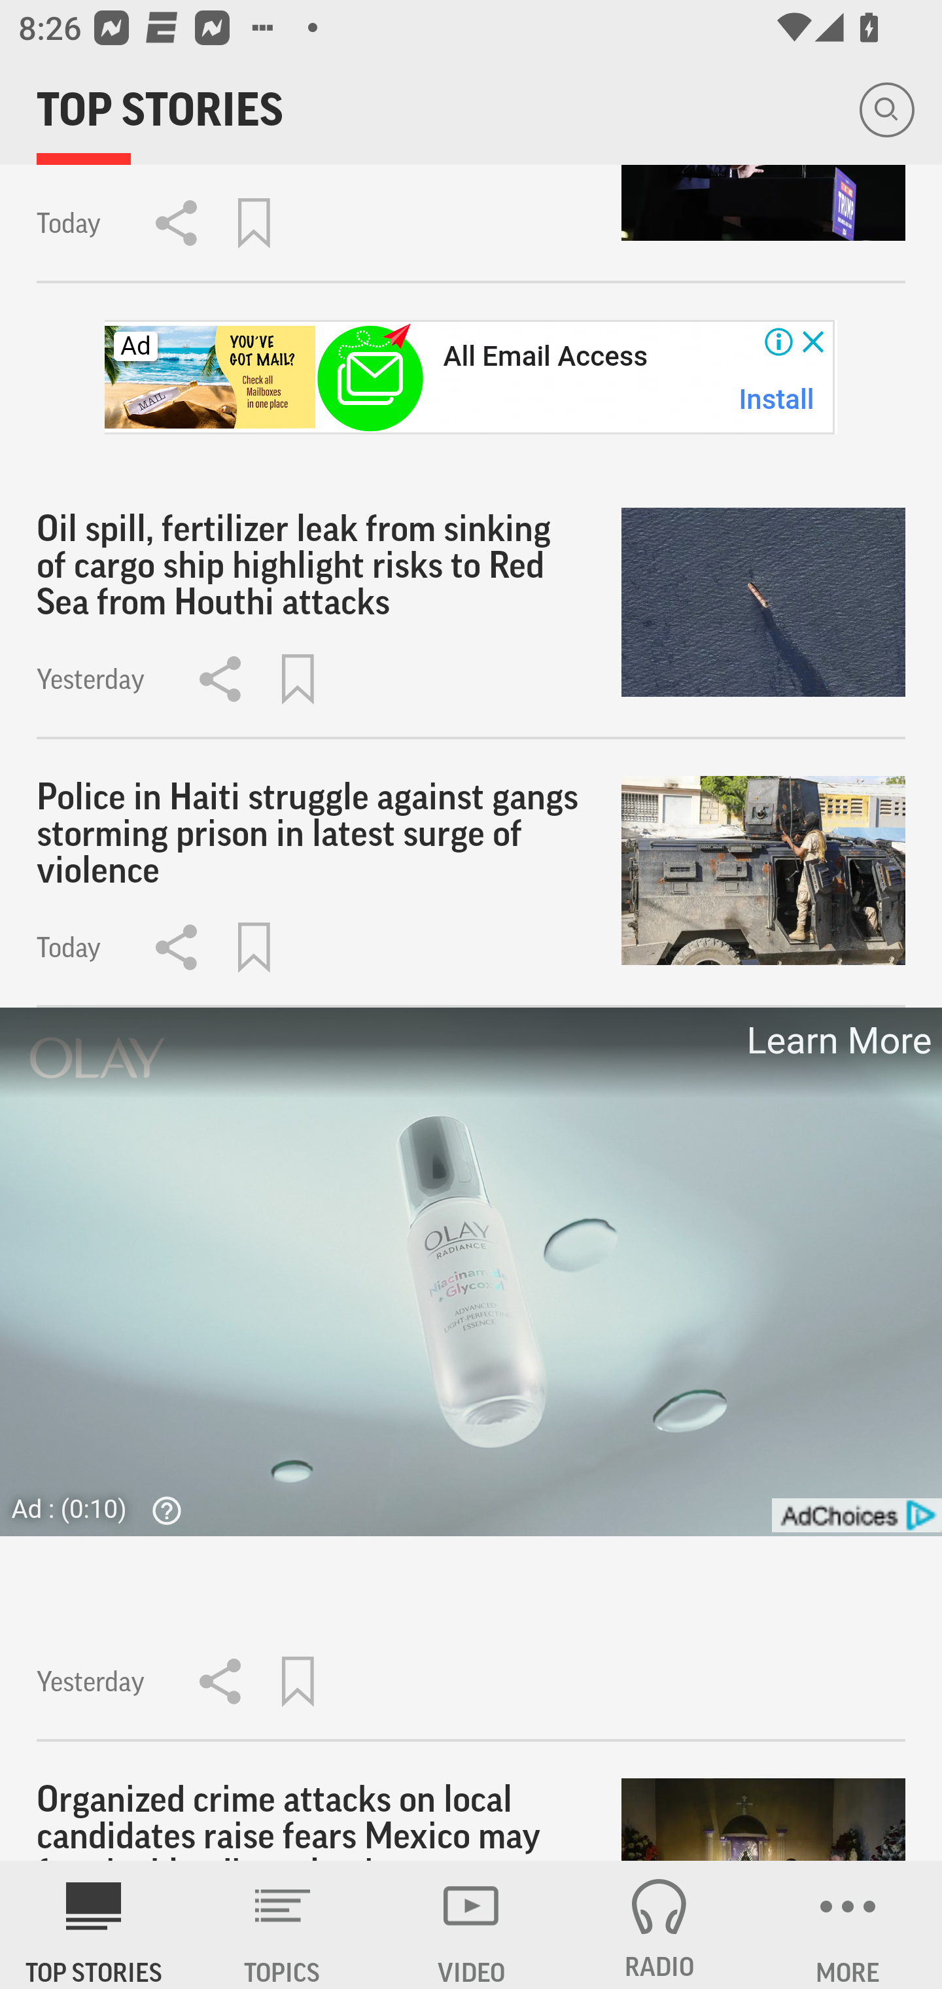 This screenshot has width=942, height=1989. I want to click on All Email Access, so click(545, 356).